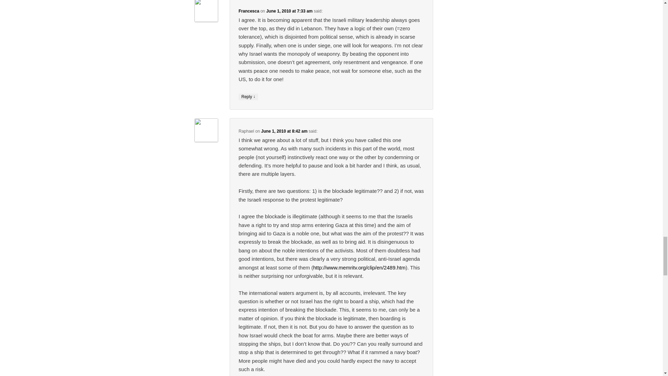  I want to click on June 1, 2010 at 7:33 am, so click(289, 11).